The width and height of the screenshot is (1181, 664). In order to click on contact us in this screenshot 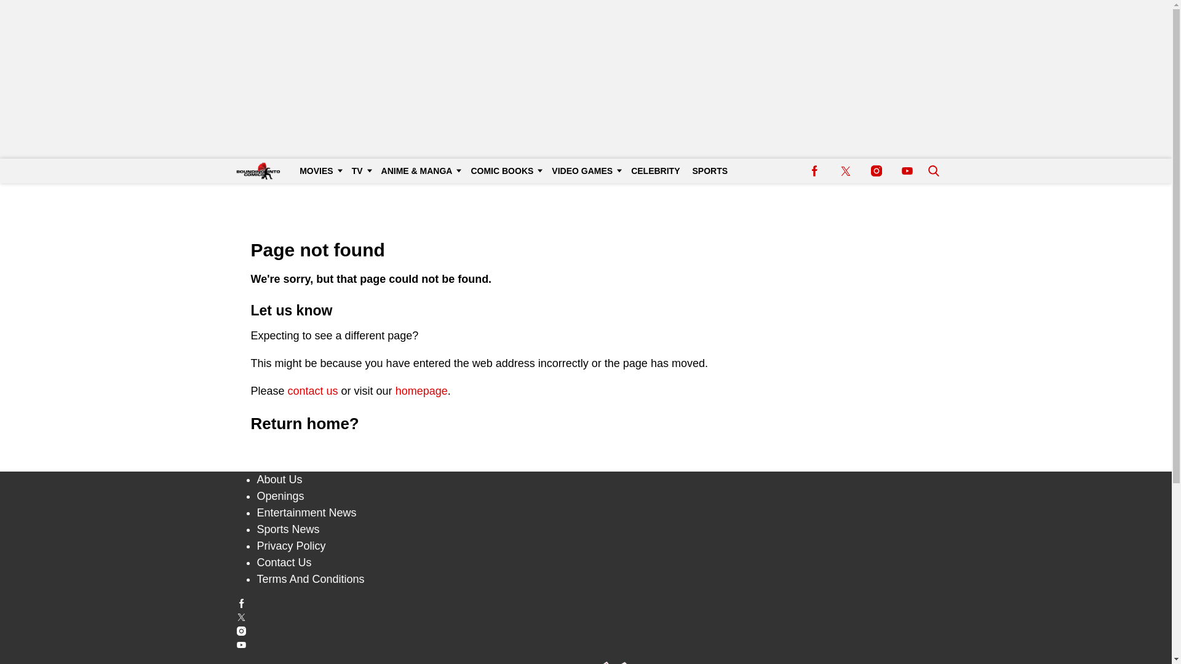, I will do `click(312, 391)`.